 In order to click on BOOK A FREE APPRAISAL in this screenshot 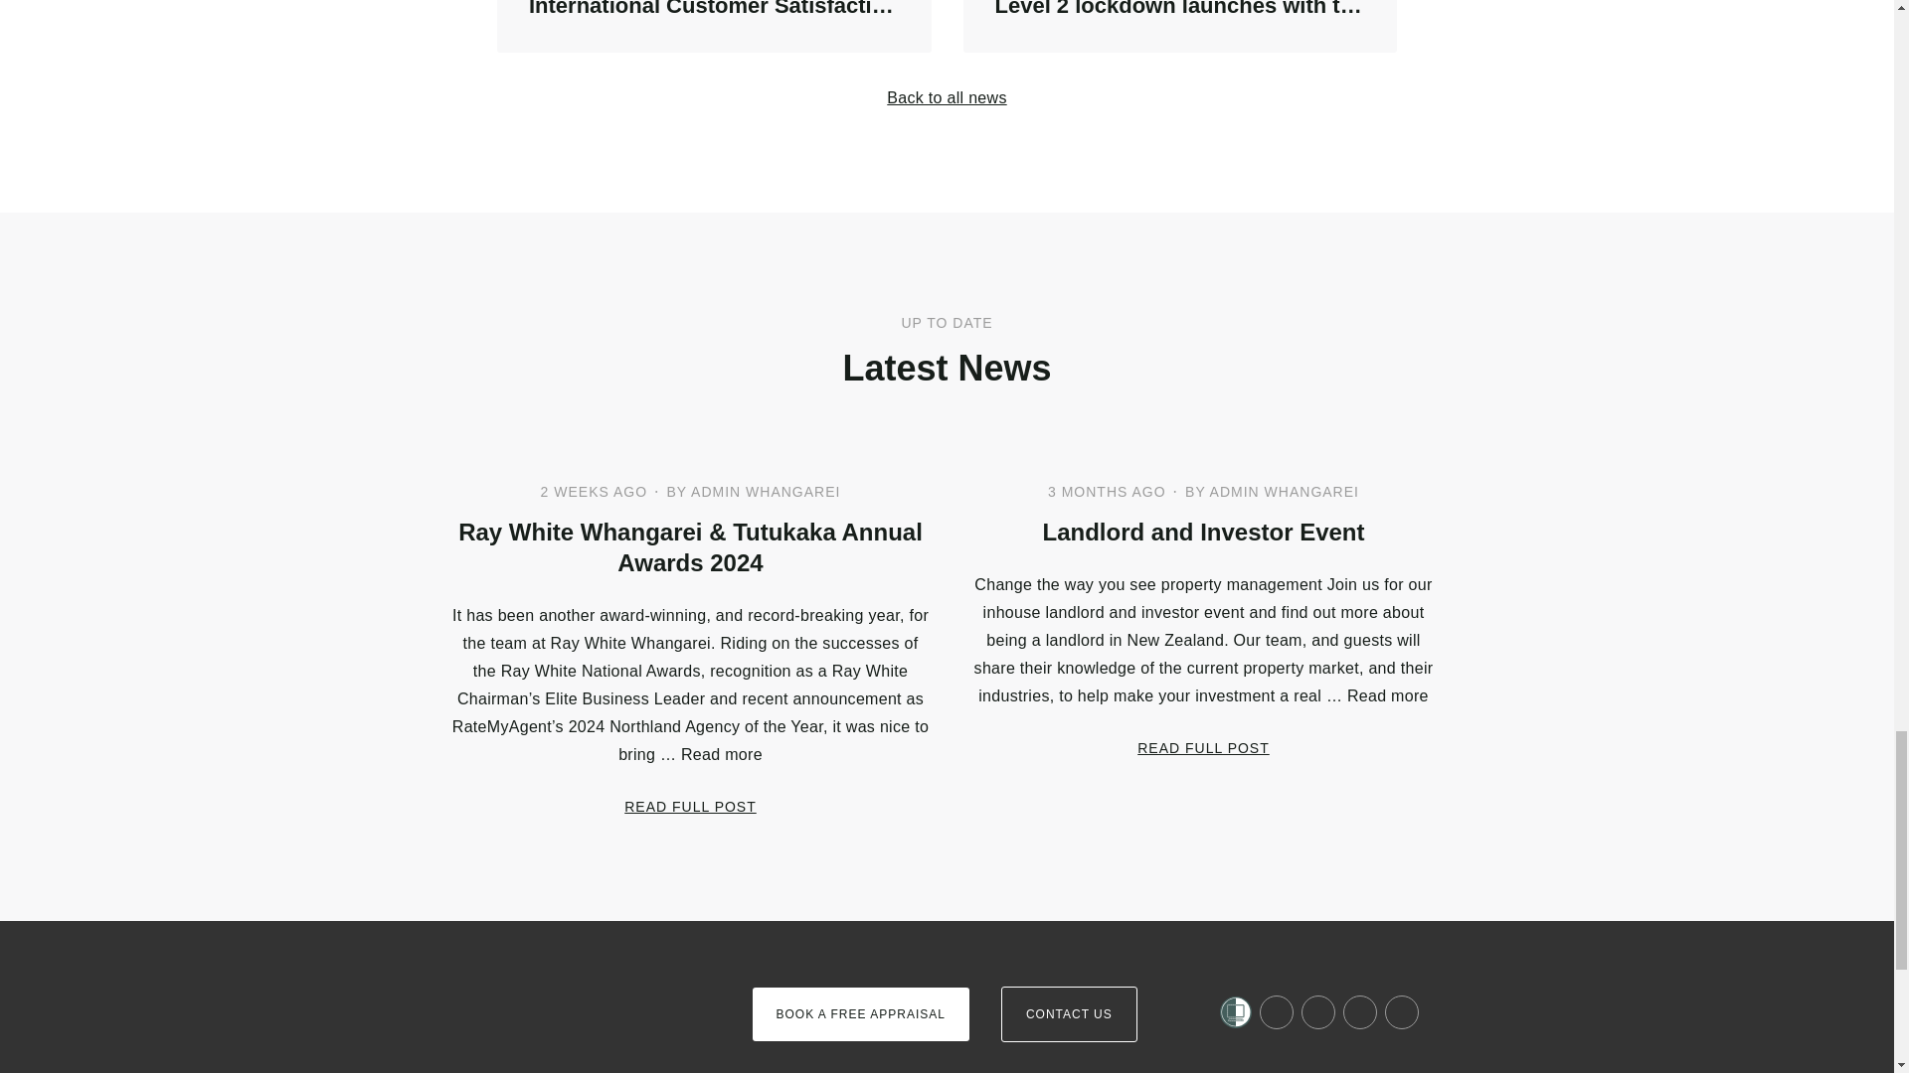, I will do `click(1069, 1013)`.